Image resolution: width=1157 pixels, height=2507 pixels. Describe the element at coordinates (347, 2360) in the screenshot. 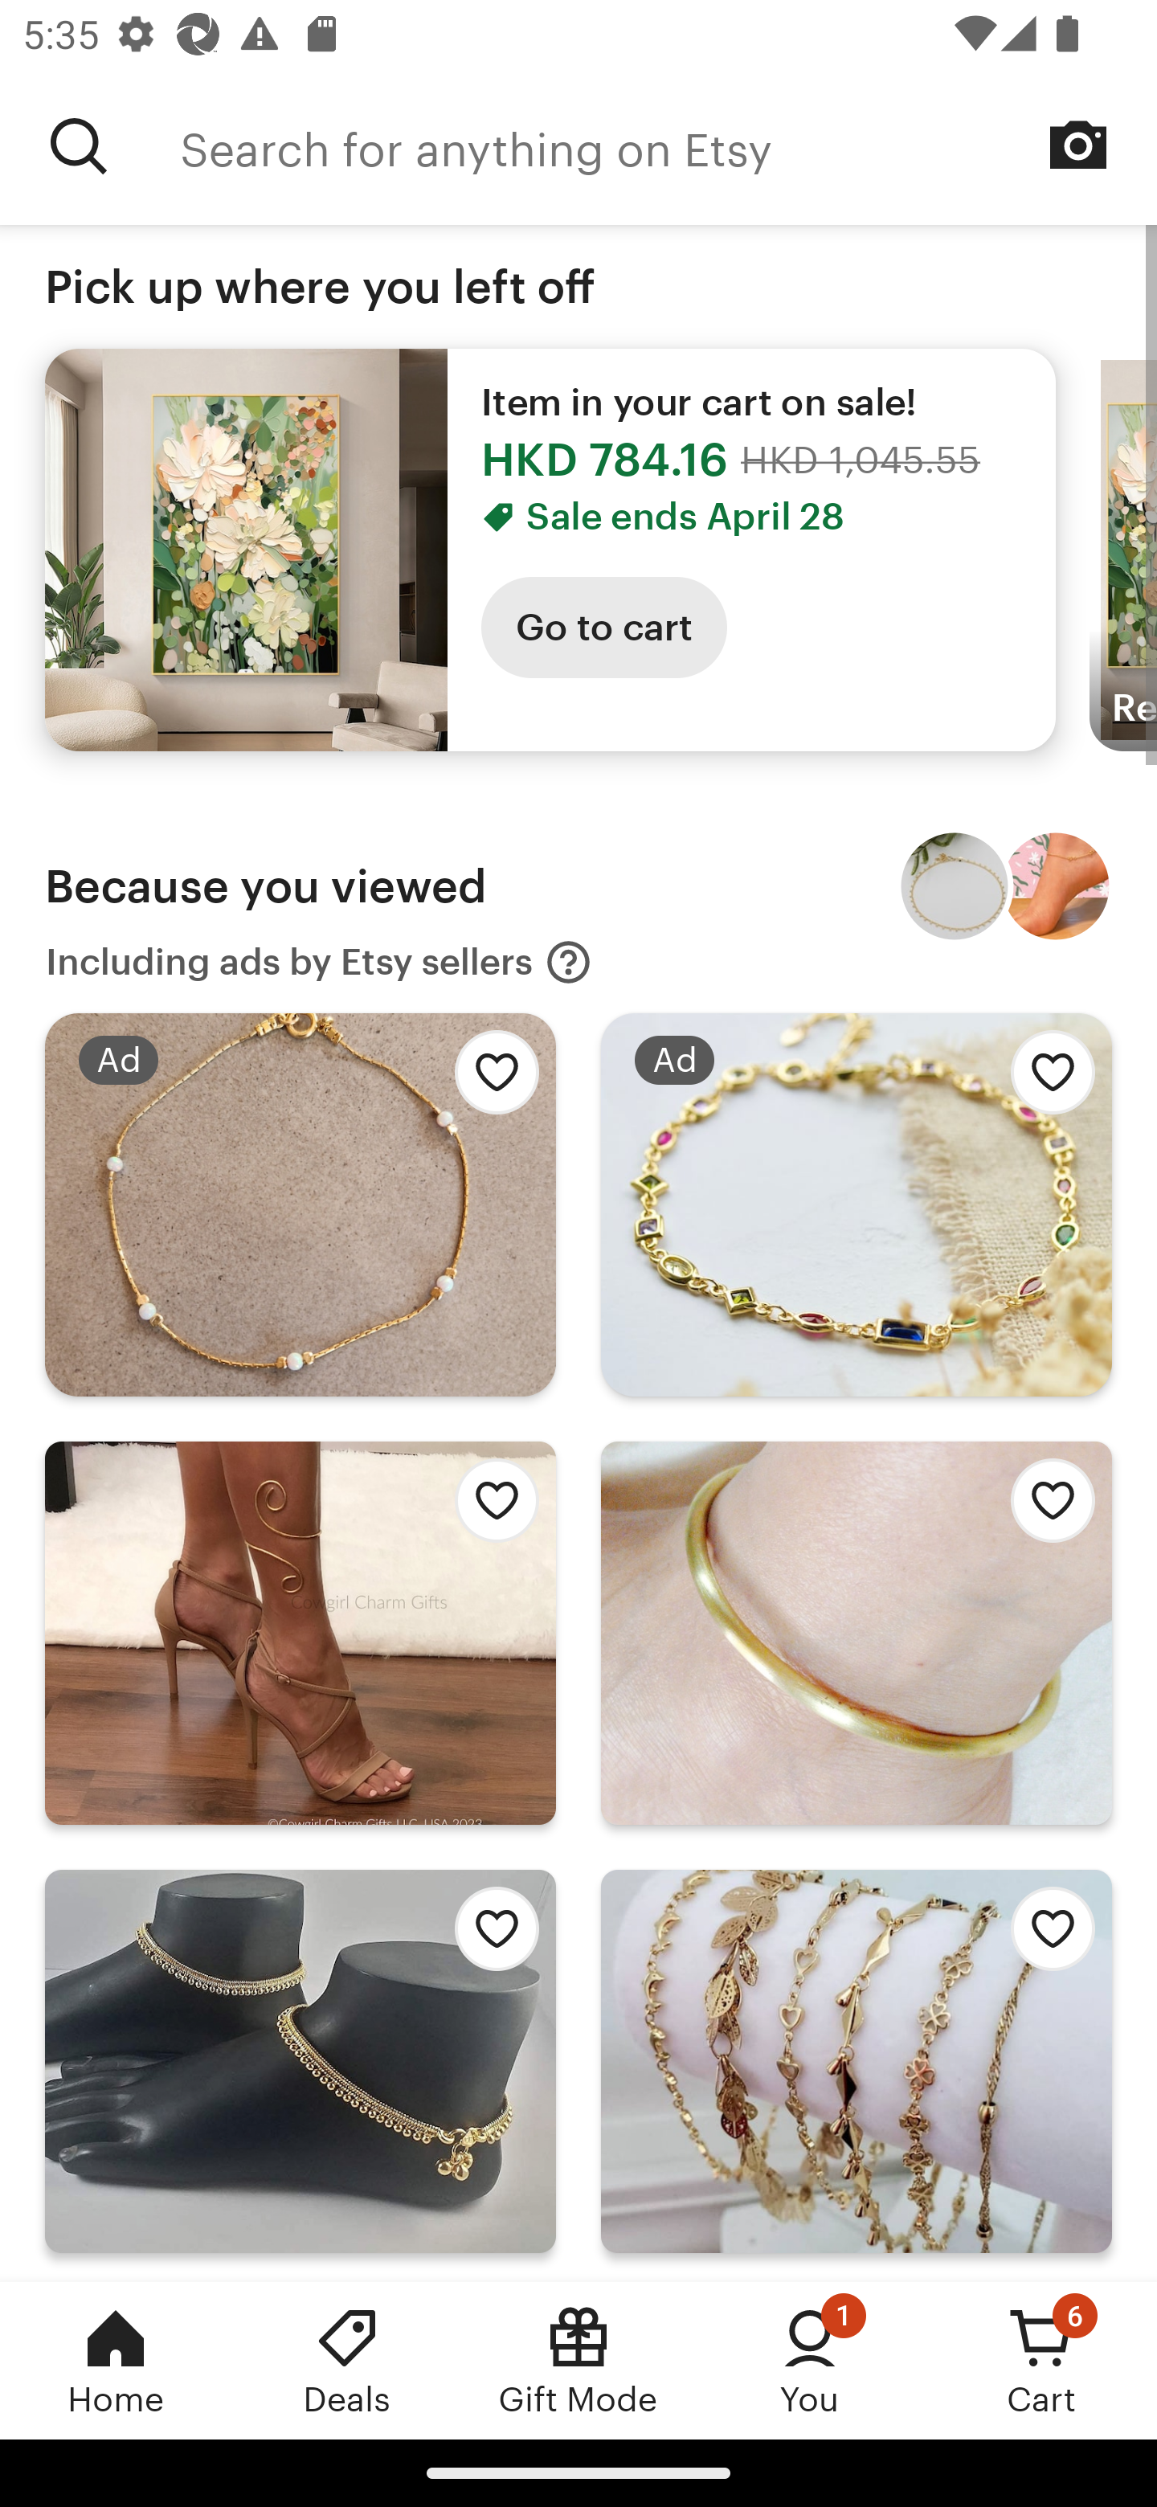

I see `Deals` at that location.